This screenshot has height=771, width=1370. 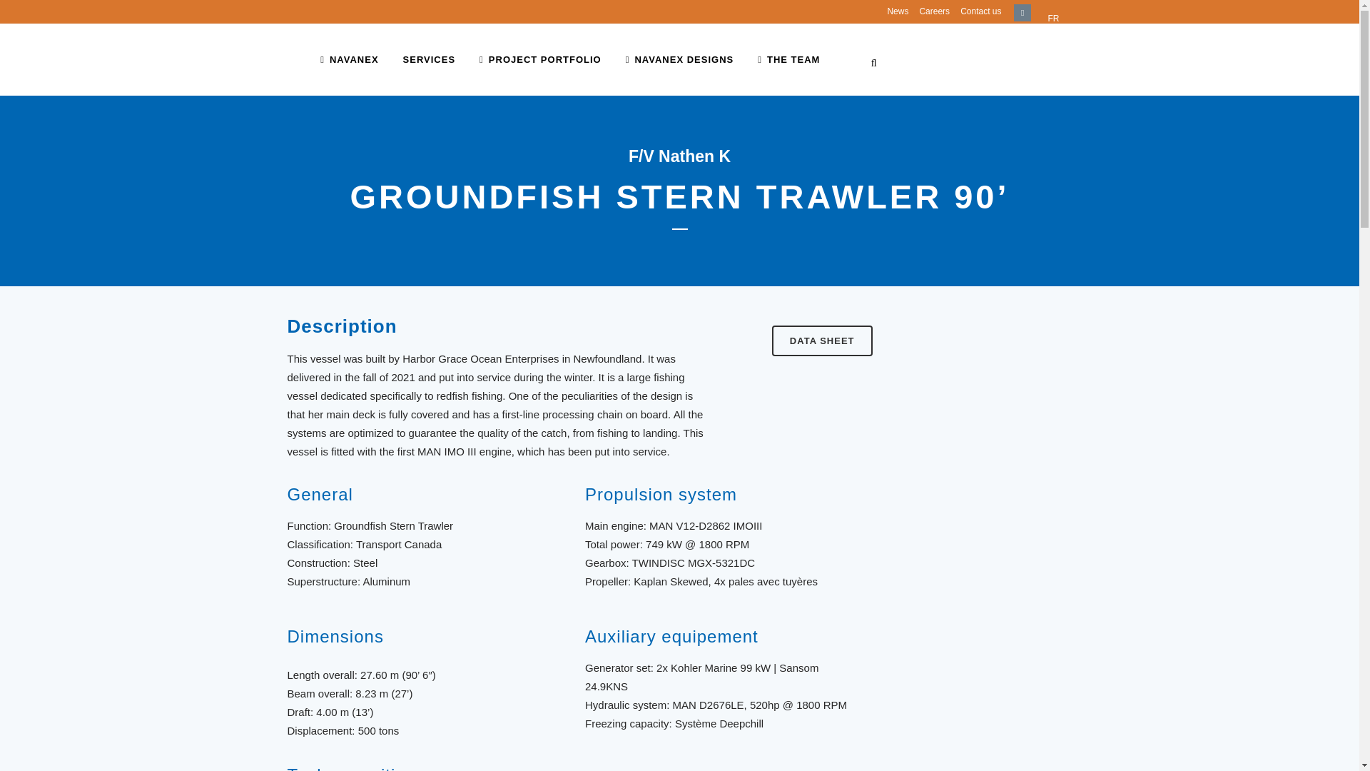 What do you see at coordinates (975, 11) in the screenshot?
I see `Contact us` at bounding box center [975, 11].